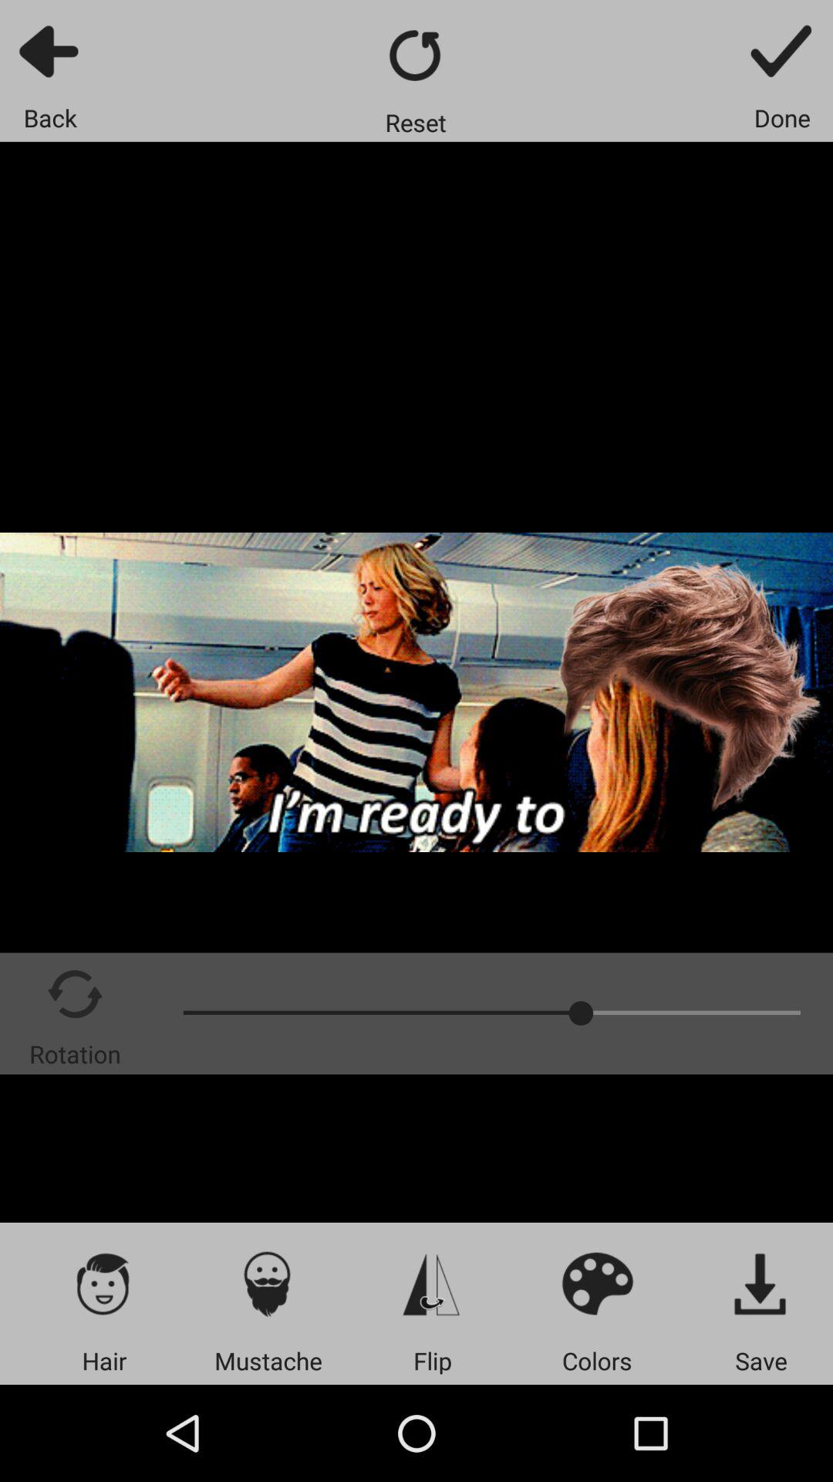 This screenshot has width=833, height=1482. Describe the element at coordinates (432, 1283) in the screenshot. I see `flip photo` at that location.